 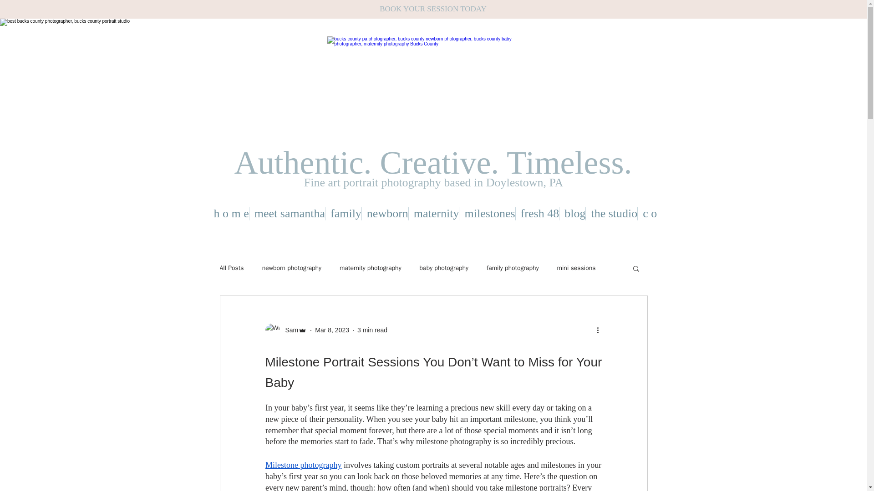 I want to click on milestones, so click(x=490, y=213).